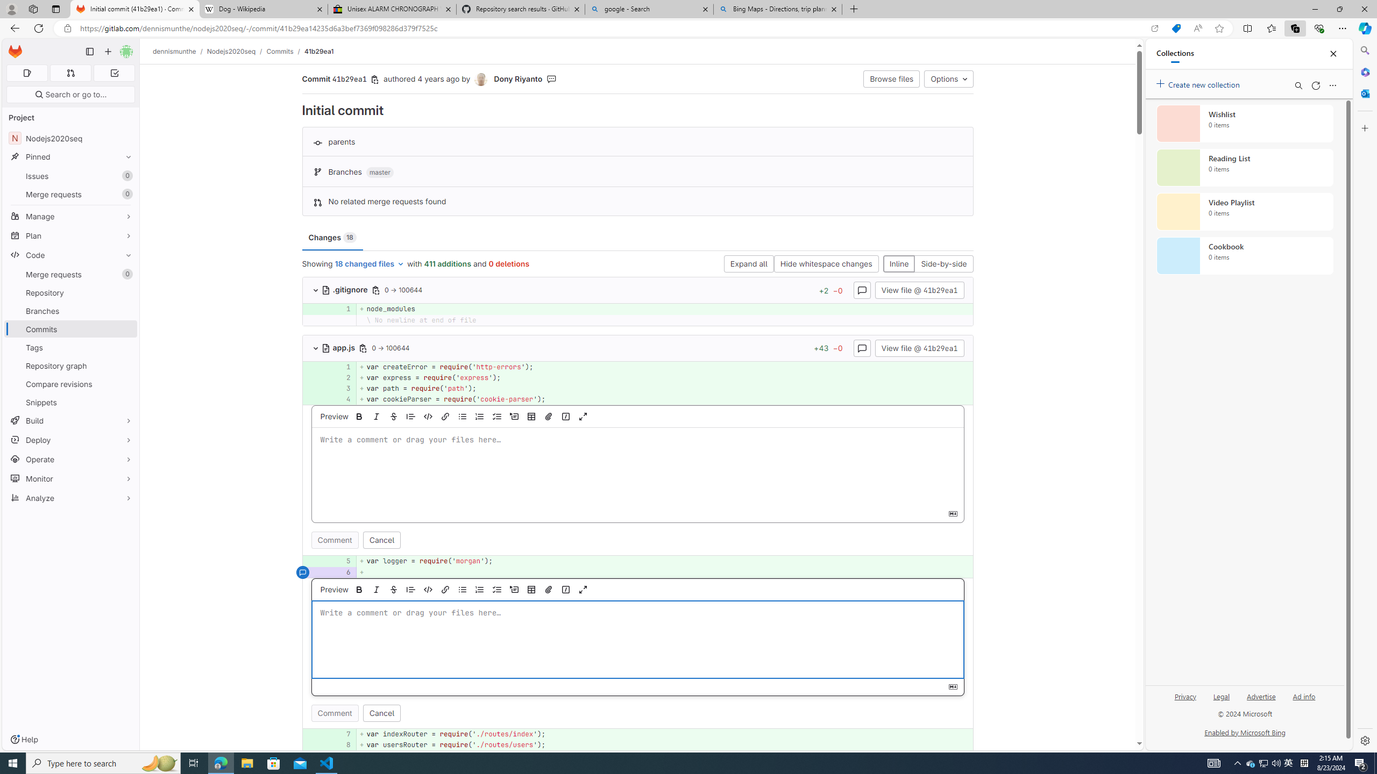  What do you see at coordinates (13, 47) in the screenshot?
I see `Skip to main content` at bounding box center [13, 47].